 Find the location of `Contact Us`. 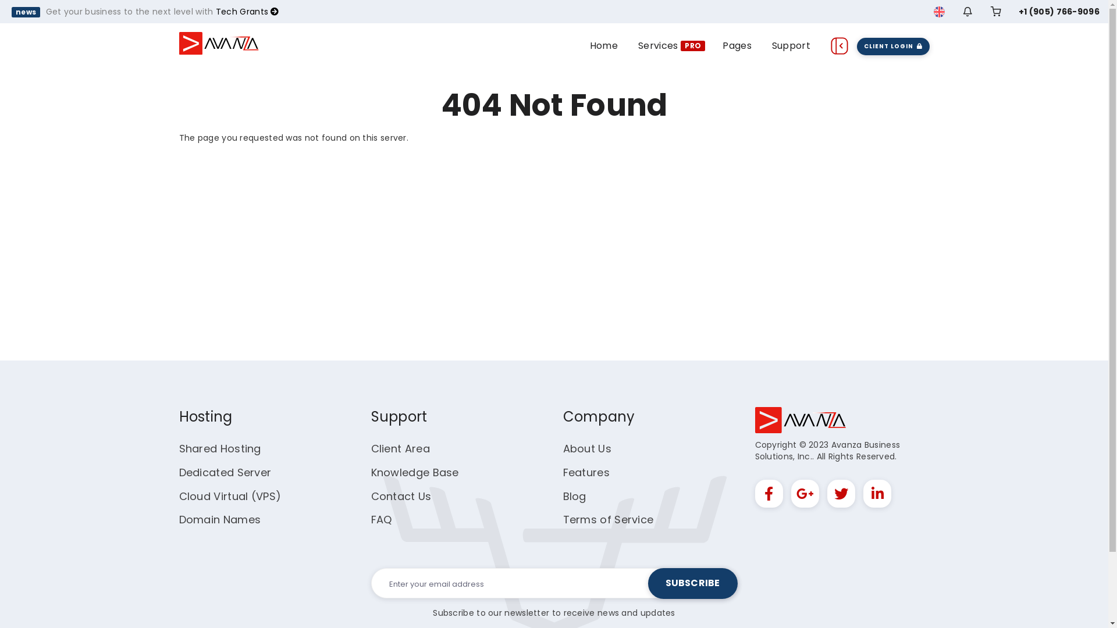

Contact Us is located at coordinates (401, 497).